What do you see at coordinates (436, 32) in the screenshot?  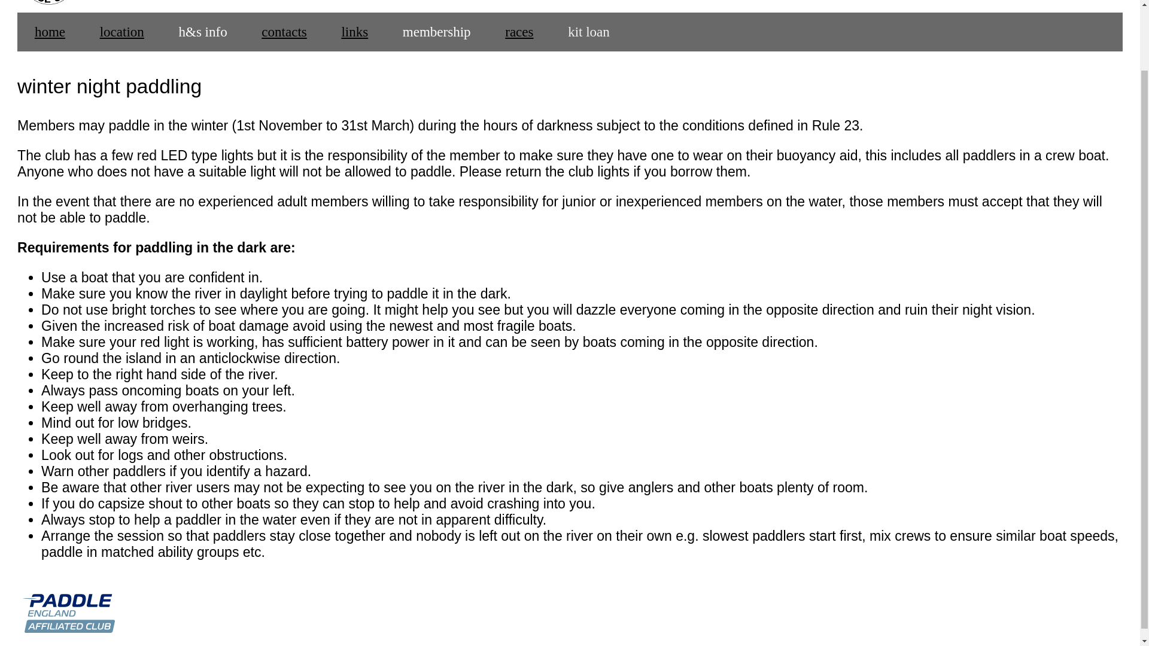 I see `membership` at bounding box center [436, 32].